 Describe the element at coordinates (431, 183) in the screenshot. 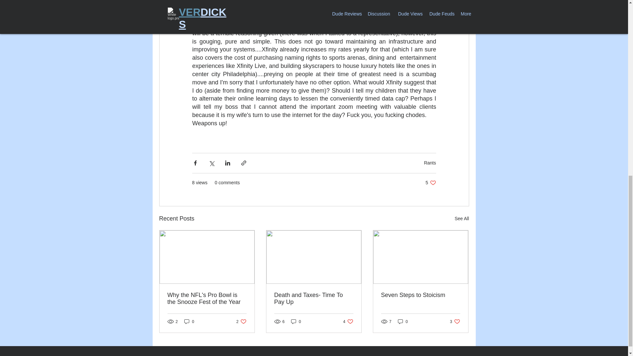

I see `0` at that location.